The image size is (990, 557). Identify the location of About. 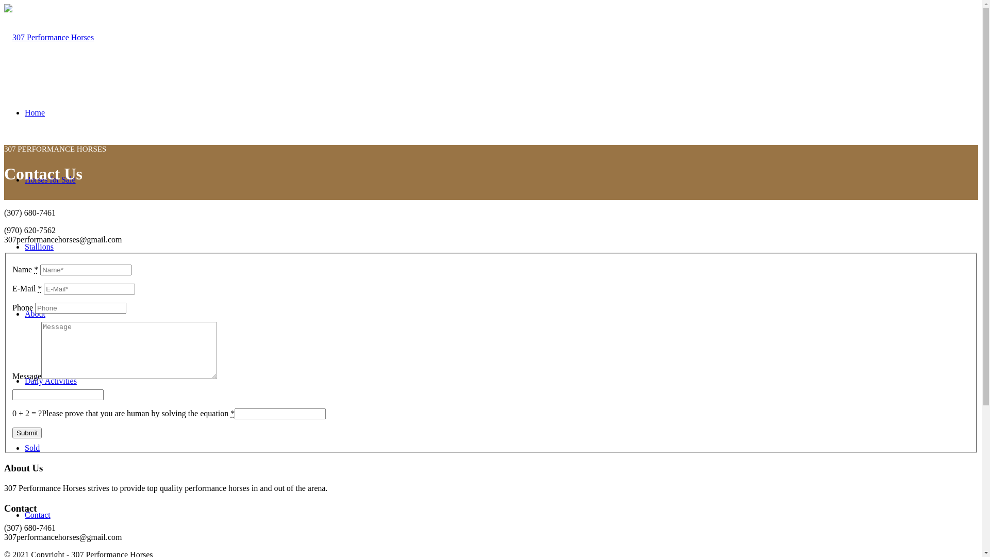
(35, 314).